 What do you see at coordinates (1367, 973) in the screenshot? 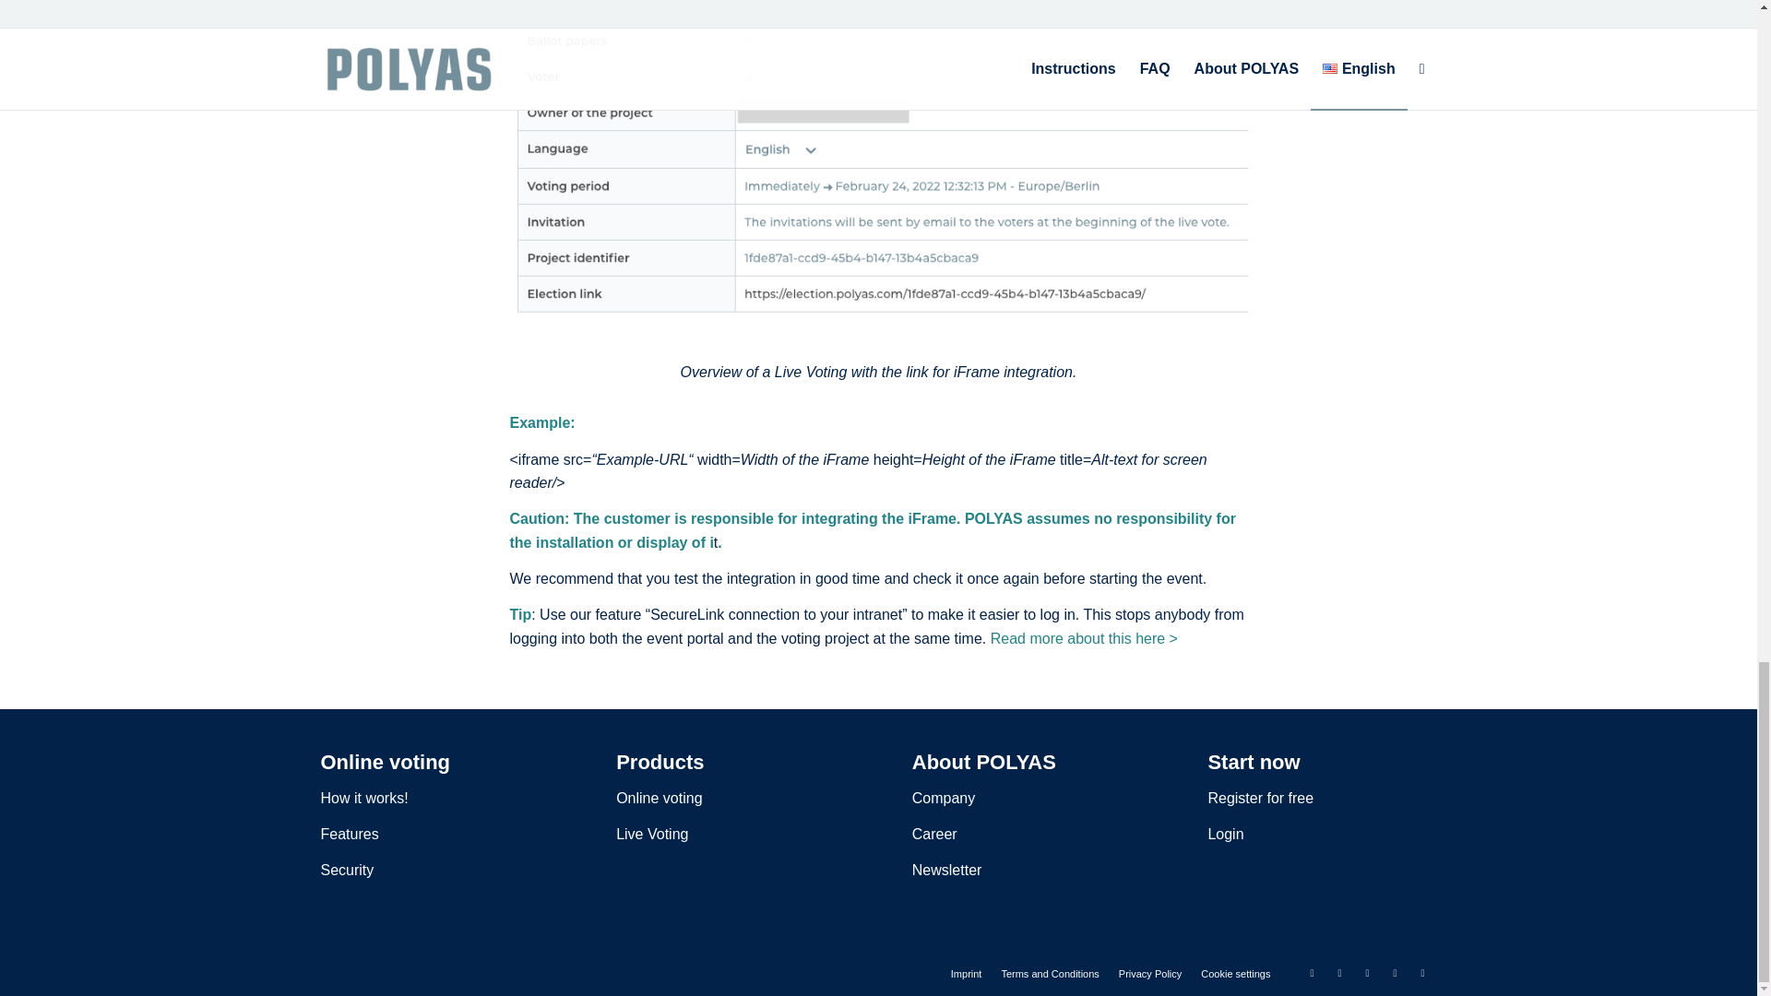
I see `LinkedIn` at bounding box center [1367, 973].